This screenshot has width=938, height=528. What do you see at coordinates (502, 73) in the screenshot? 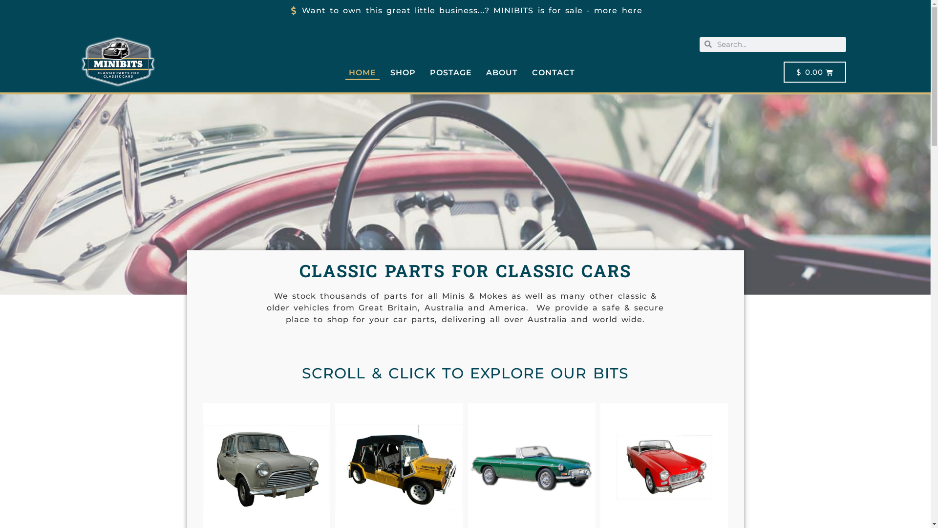
I see `ABOUT` at bounding box center [502, 73].